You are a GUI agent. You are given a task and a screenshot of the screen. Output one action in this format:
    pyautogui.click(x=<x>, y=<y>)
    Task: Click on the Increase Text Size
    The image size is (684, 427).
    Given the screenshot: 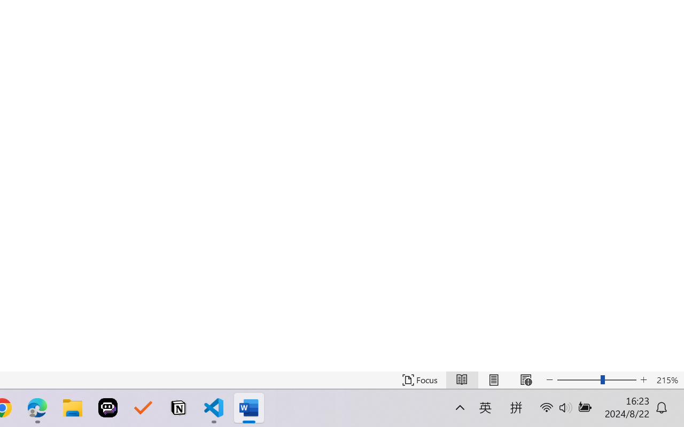 What is the action you would take?
    pyautogui.click(x=643, y=380)
    